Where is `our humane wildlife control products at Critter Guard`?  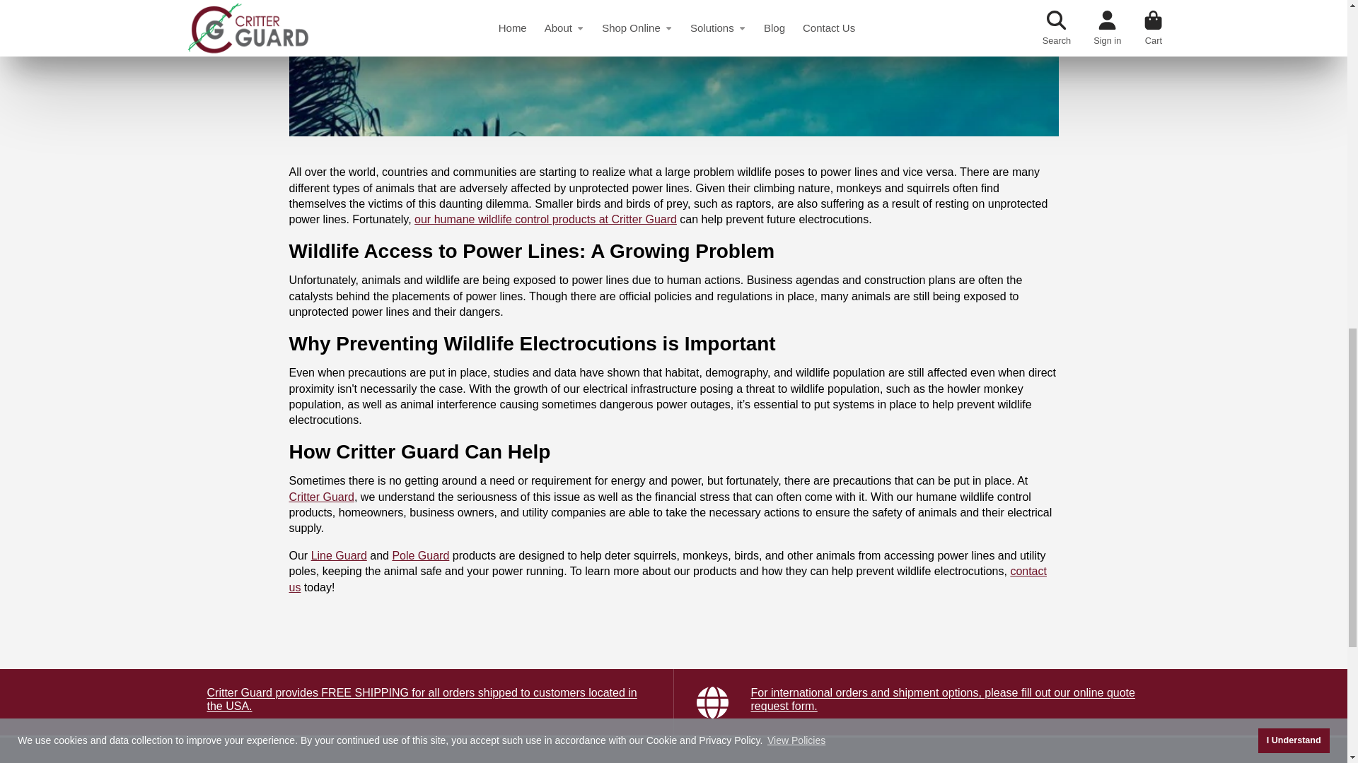
our humane wildlife control products at Critter Guard is located at coordinates (545, 219).